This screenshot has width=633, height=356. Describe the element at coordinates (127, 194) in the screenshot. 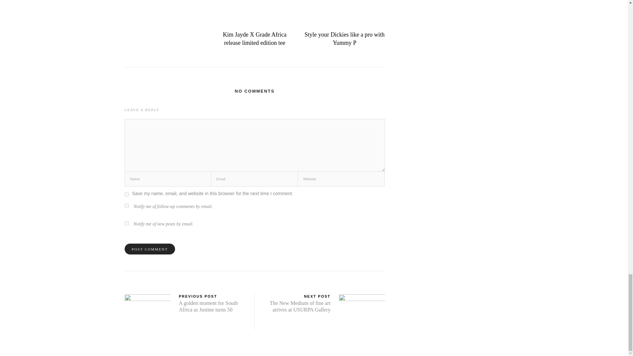

I see `yes` at that location.